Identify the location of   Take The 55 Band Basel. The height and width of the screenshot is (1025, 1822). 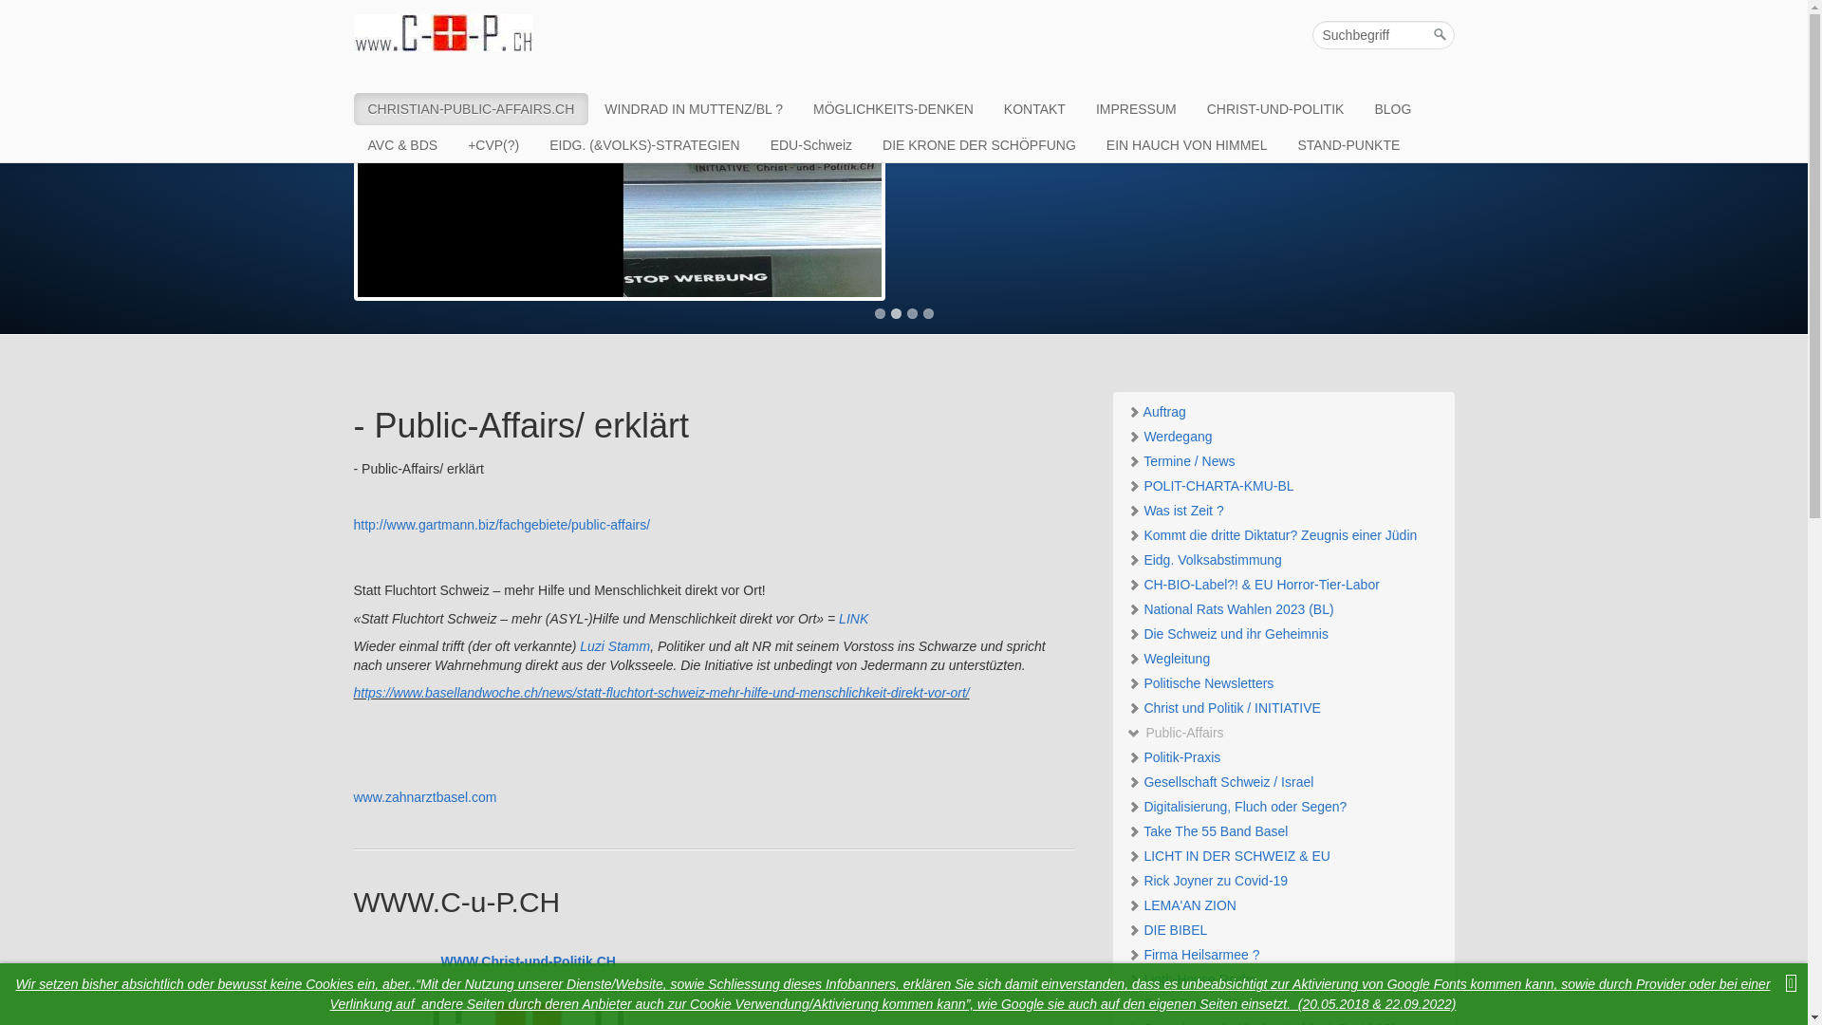
(1283, 831).